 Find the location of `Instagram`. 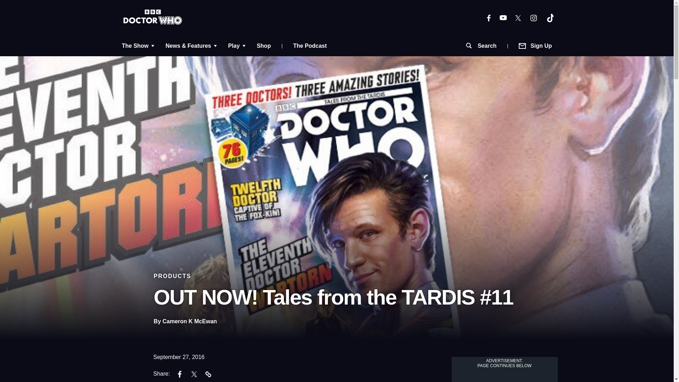

Instagram is located at coordinates (533, 17).